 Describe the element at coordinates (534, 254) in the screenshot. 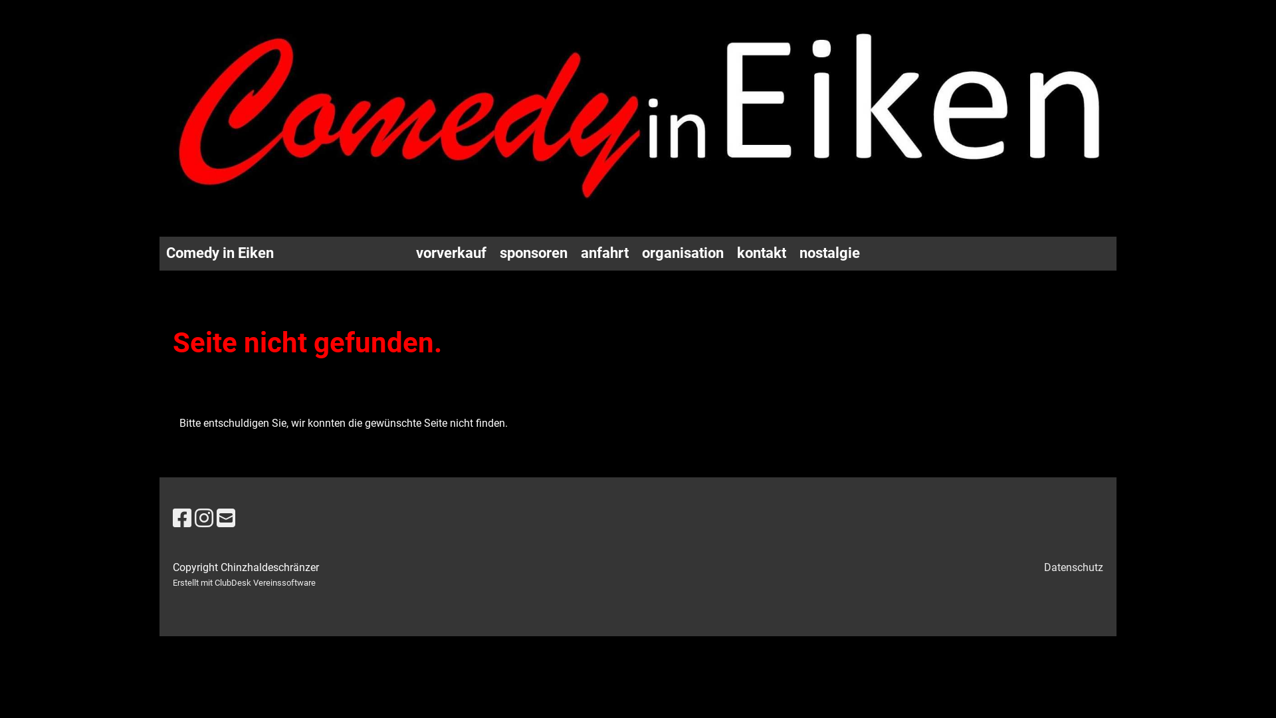

I see `sponsoren` at that location.